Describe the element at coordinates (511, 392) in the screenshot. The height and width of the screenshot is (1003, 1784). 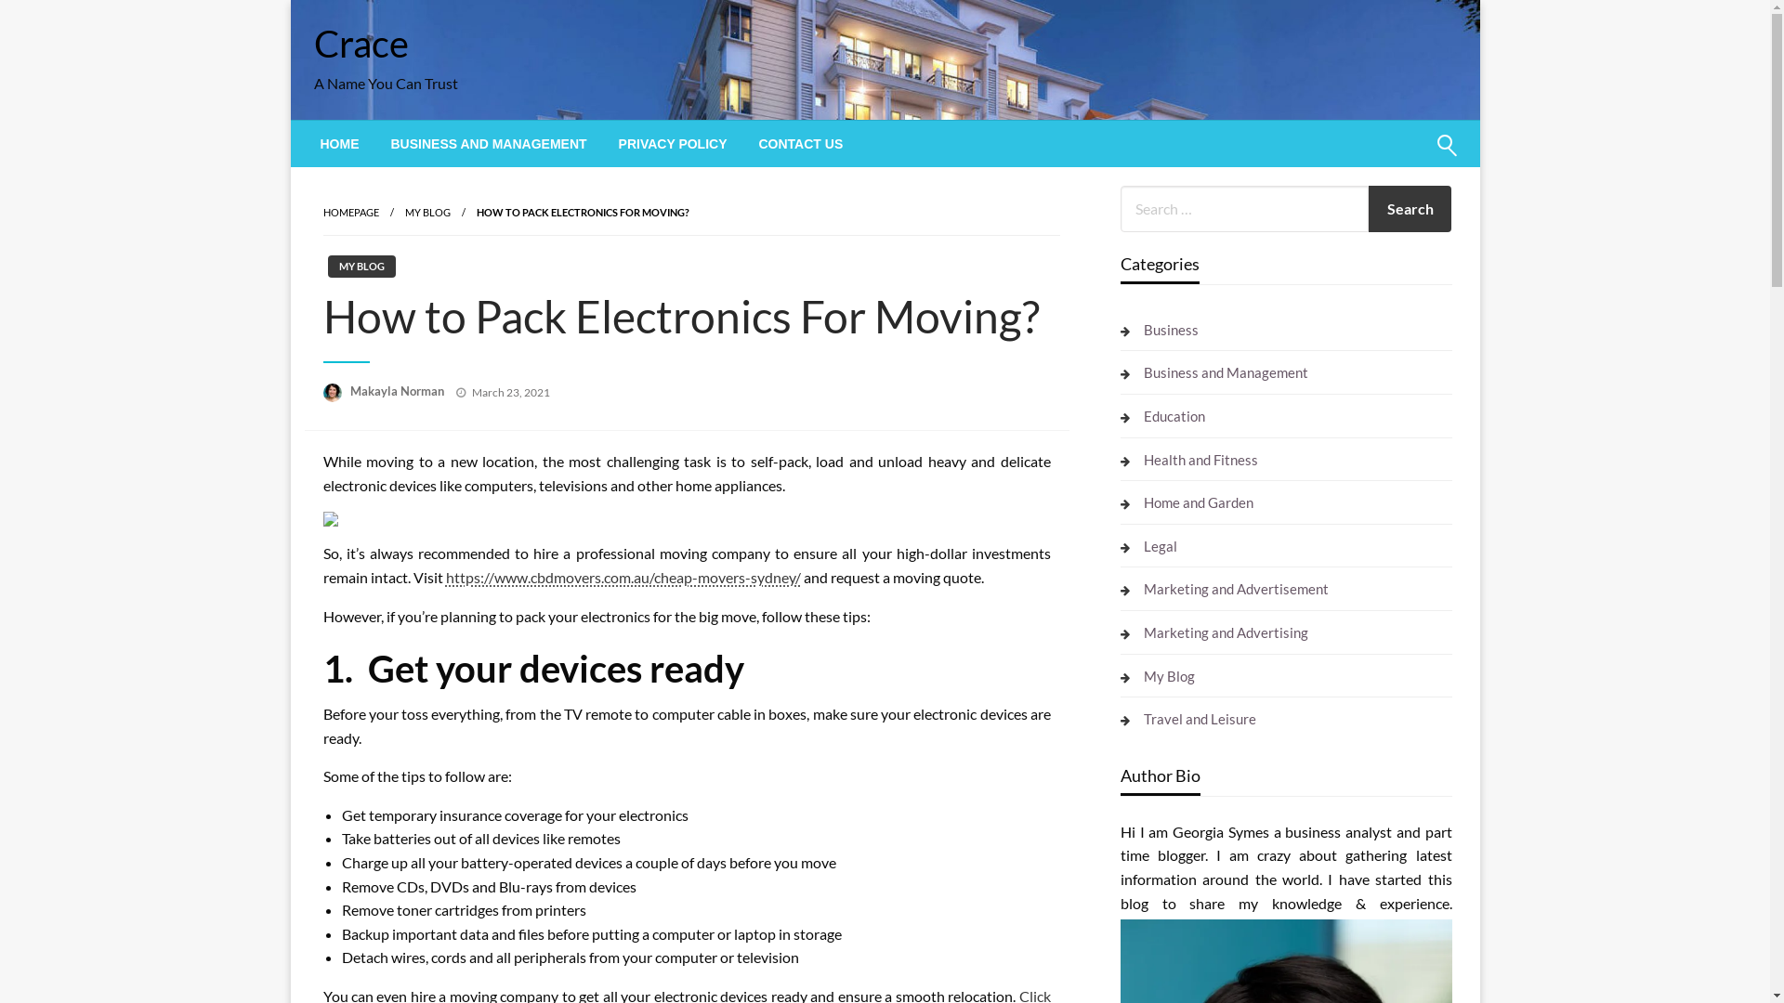
I see `March 23, 2021` at that location.